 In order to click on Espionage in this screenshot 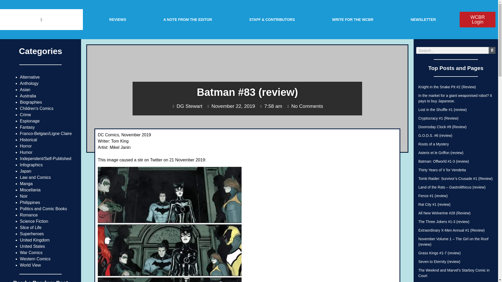, I will do `click(30, 121)`.